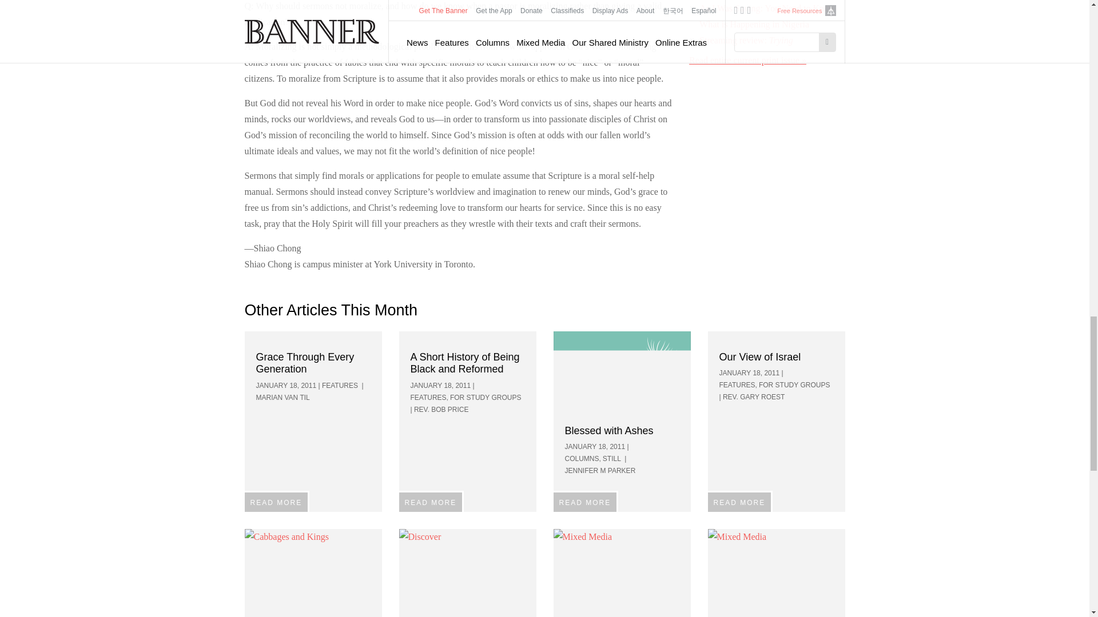  Describe the element at coordinates (777, 571) in the screenshot. I see `Mixed Media` at that location.